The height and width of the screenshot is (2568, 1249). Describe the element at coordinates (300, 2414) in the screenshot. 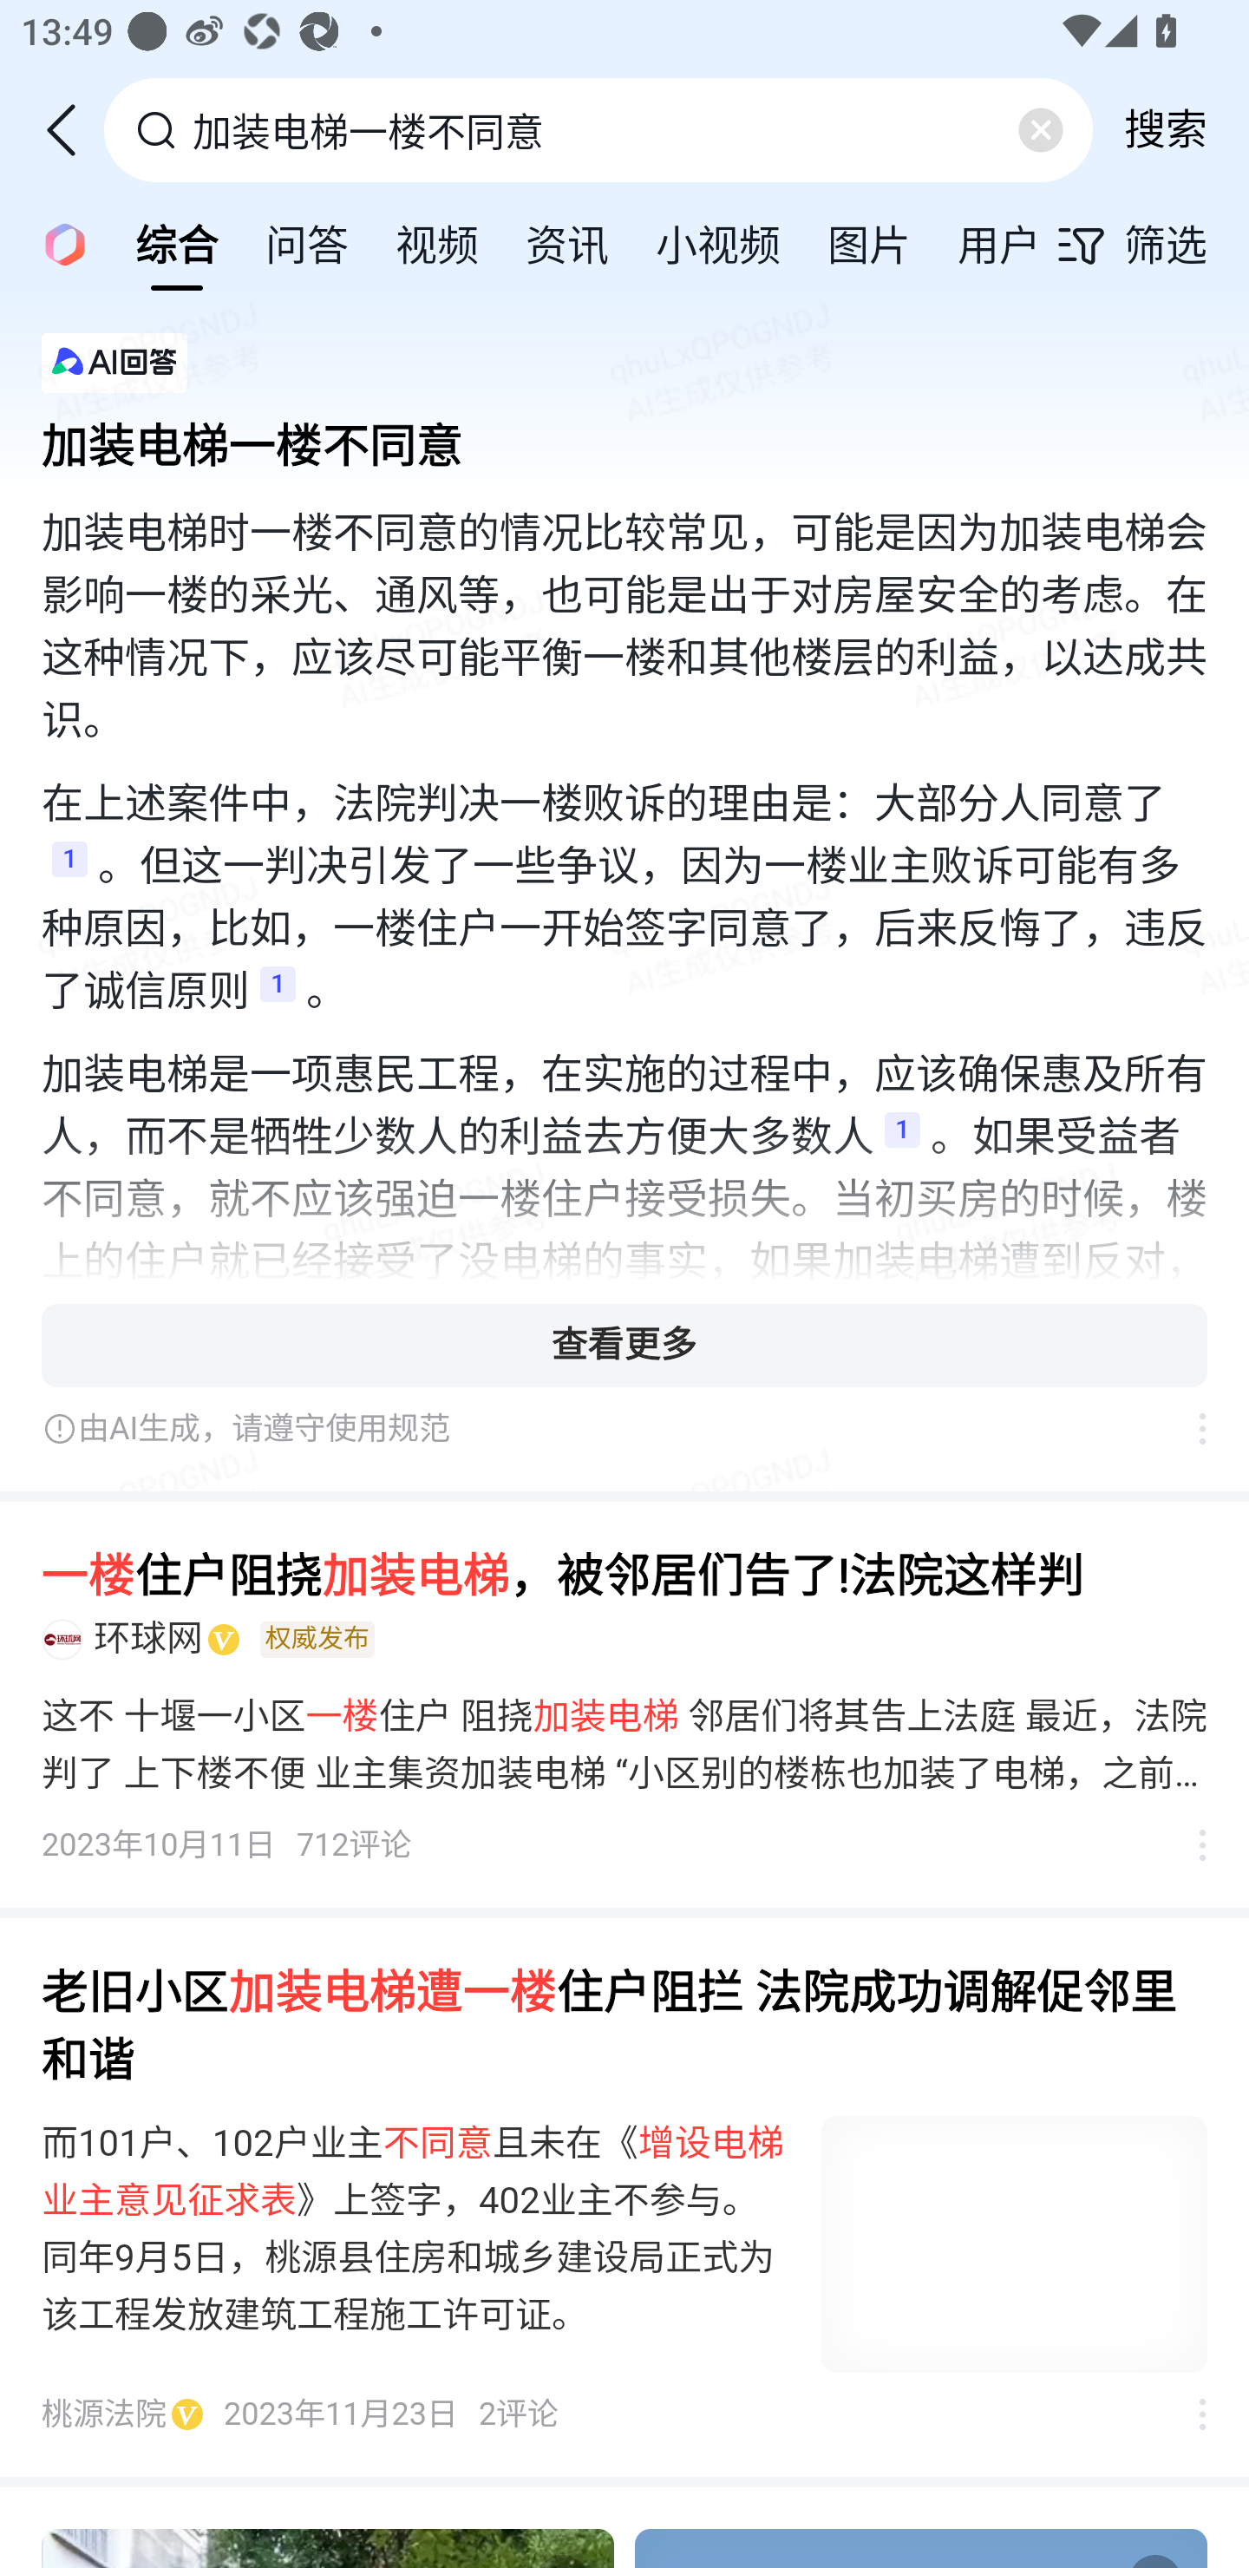

I see `桃源法院 2023年11月23日2评论` at that location.